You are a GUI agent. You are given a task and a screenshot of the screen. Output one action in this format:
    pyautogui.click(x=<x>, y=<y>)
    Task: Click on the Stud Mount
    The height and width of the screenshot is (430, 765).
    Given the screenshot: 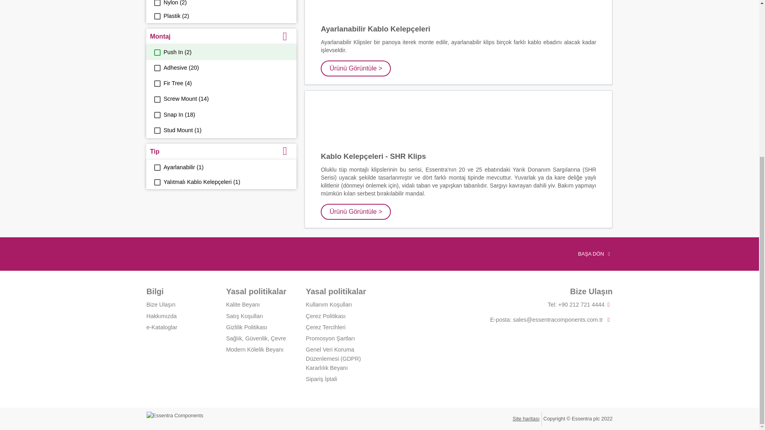 What is the action you would take?
    pyautogui.click(x=157, y=130)
    